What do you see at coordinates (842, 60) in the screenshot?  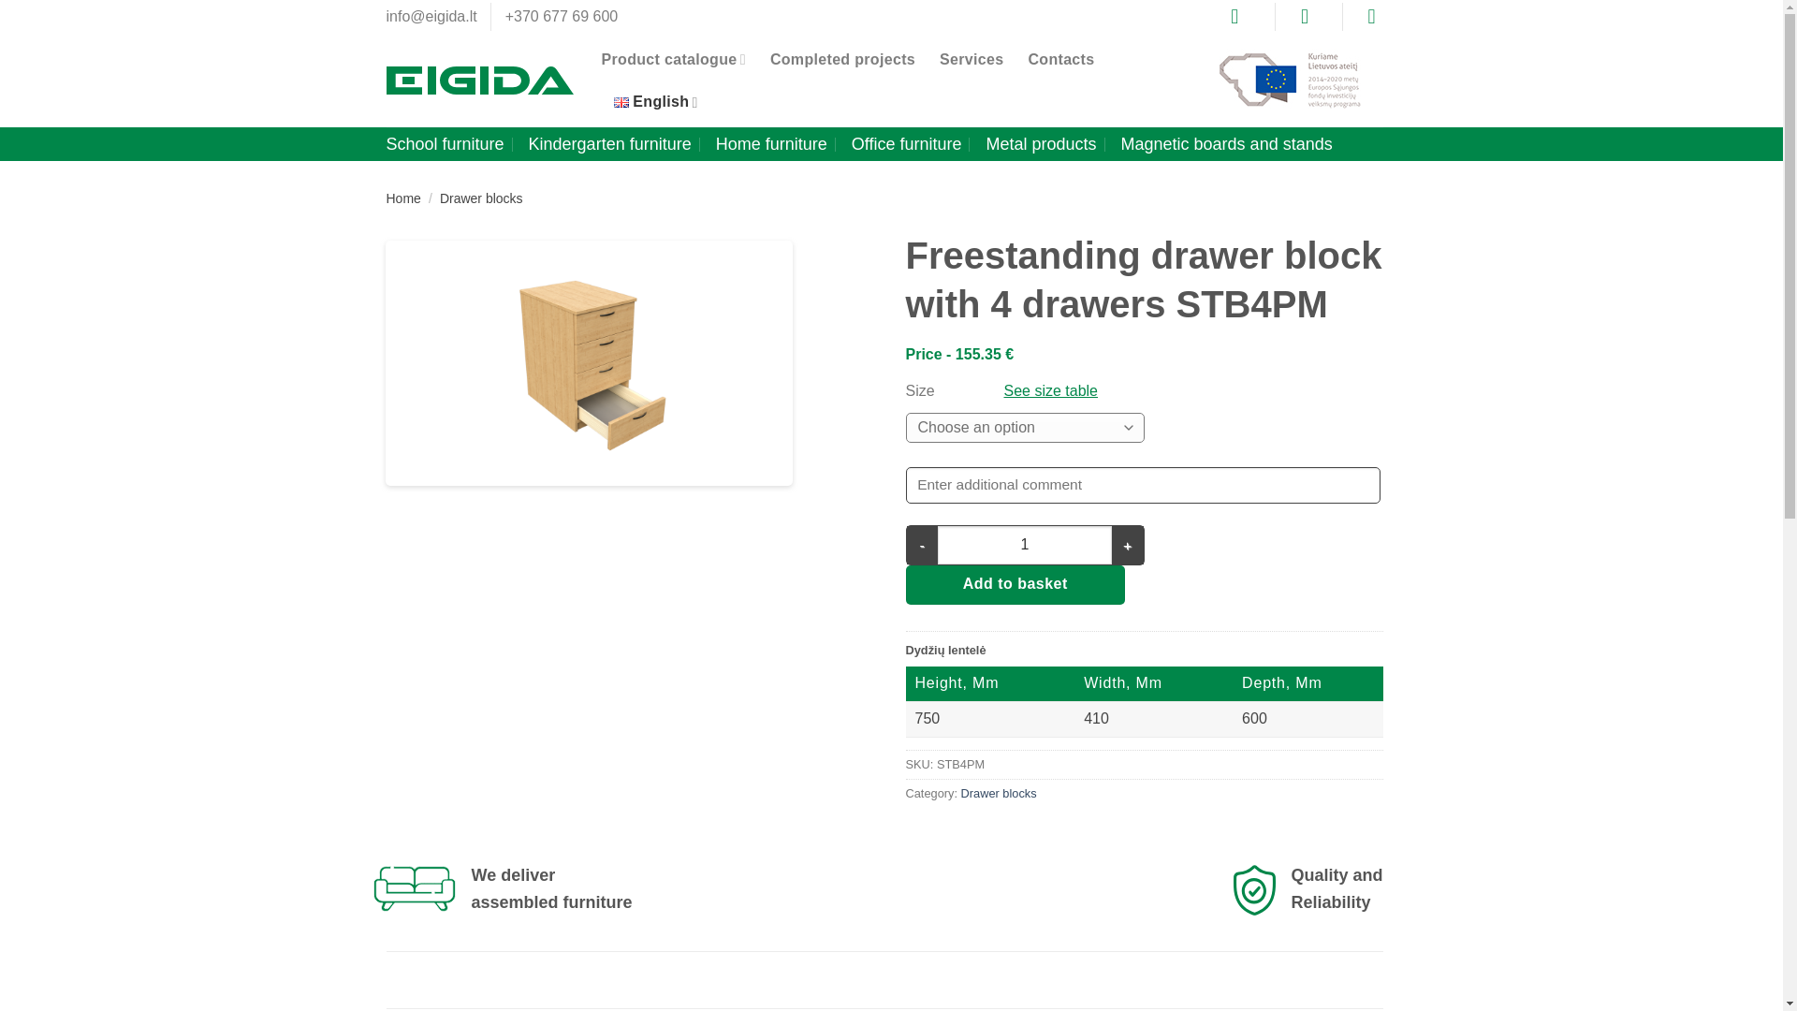 I see `Completed projects` at bounding box center [842, 60].